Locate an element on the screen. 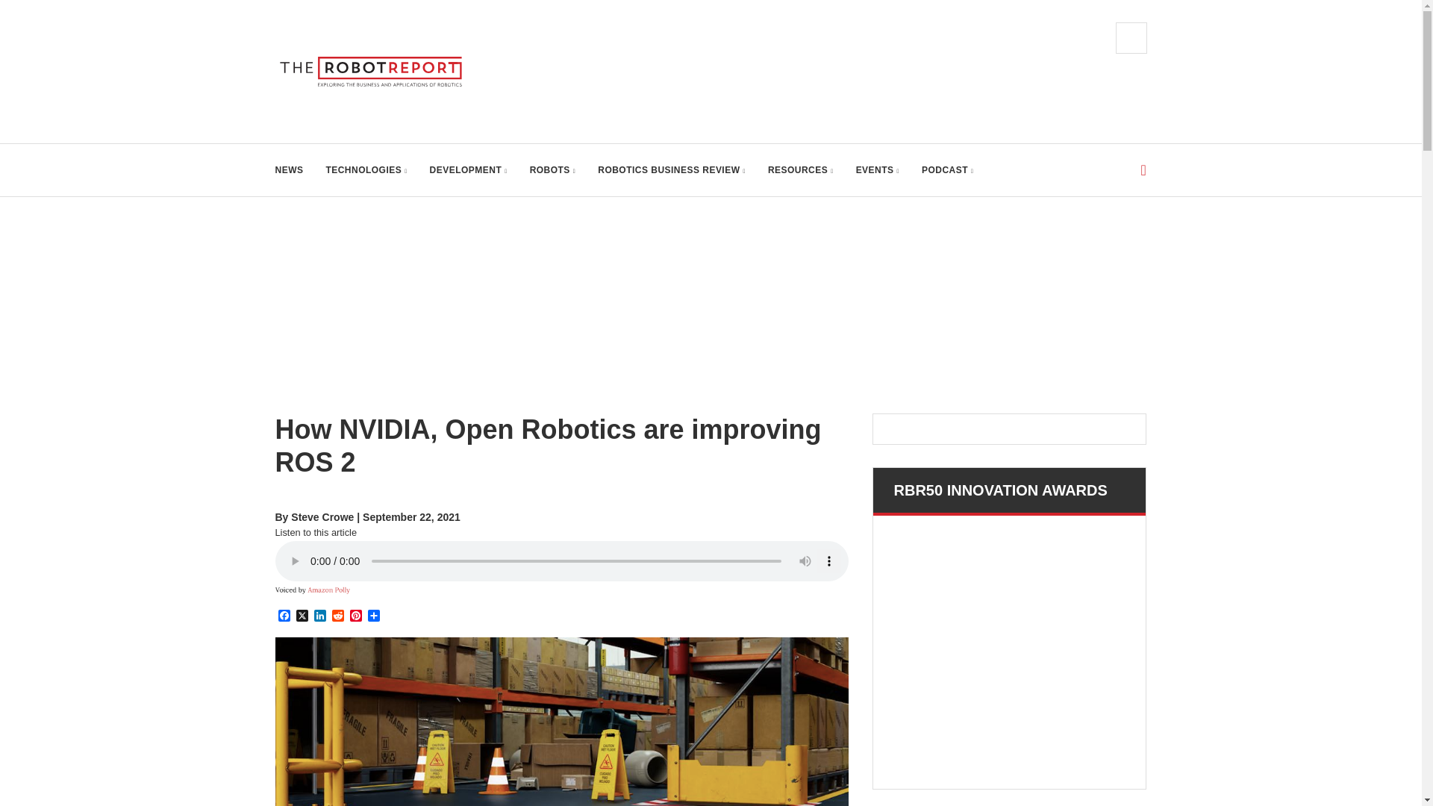 The height and width of the screenshot is (806, 1433). NEWS is located at coordinates (288, 170).